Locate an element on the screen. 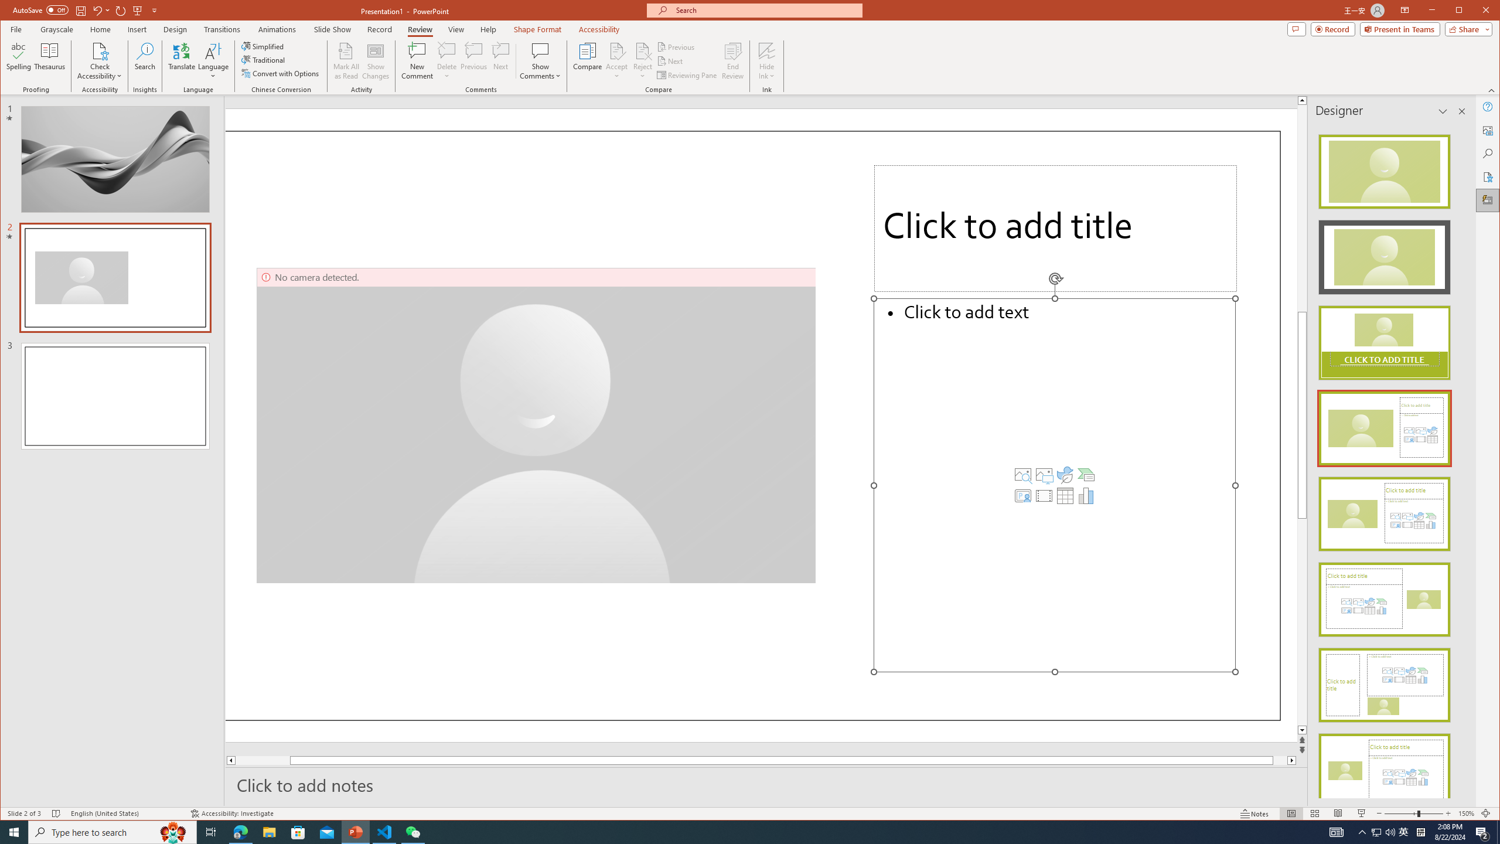 Image resolution: width=1500 pixels, height=844 pixels. Compare is located at coordinates (587, 61).